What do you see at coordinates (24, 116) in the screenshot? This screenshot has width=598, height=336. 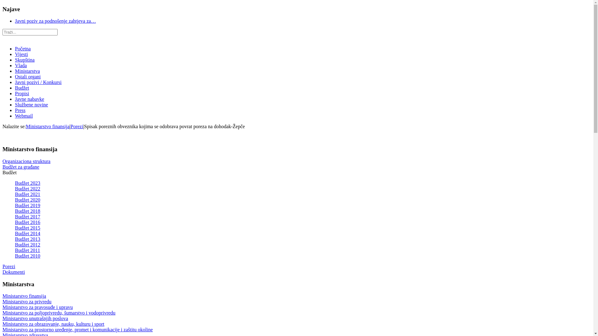 I see `Webmail` at bounding box center [24, 116].